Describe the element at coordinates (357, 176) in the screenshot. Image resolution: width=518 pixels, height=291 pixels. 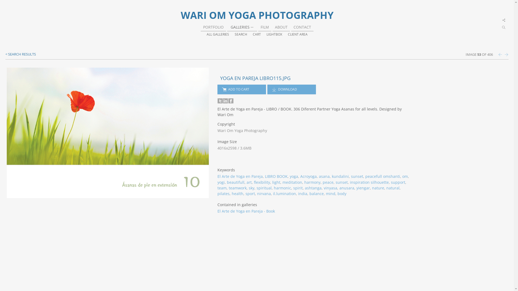
I see `sunset` at that location.